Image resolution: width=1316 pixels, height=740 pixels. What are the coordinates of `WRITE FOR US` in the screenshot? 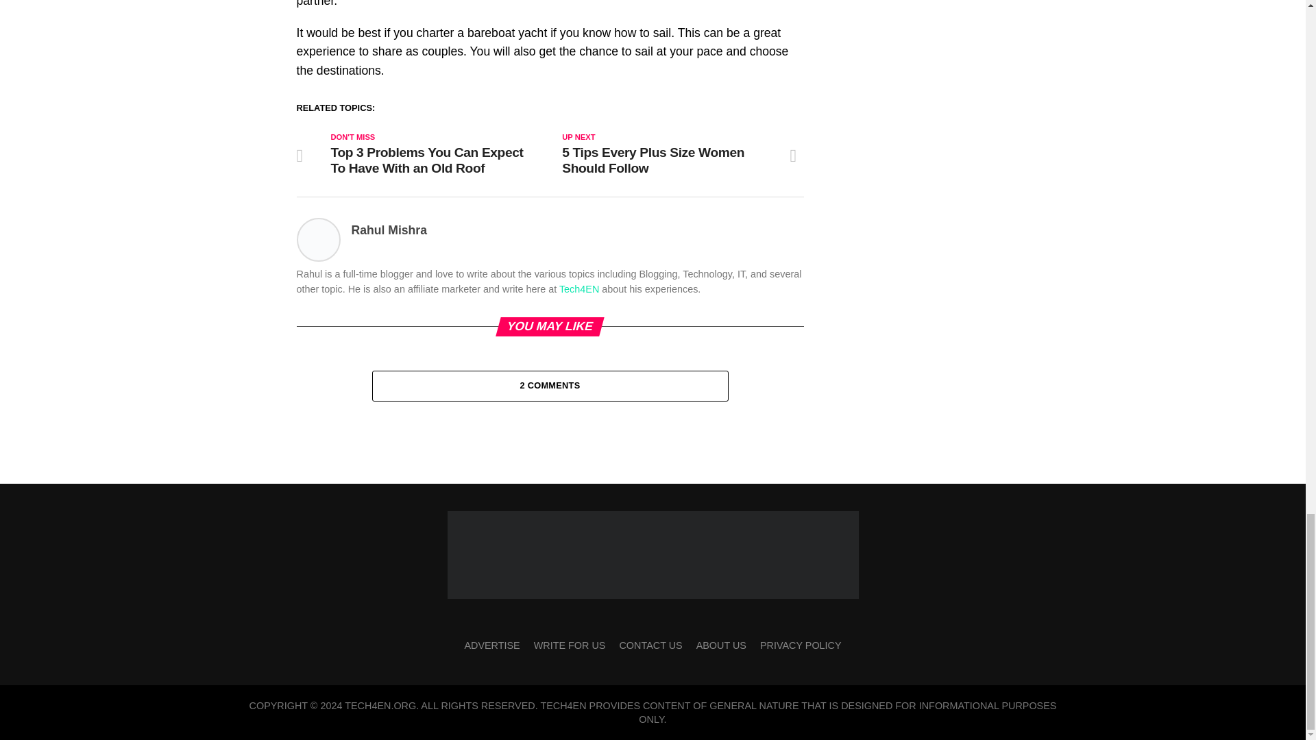 It's located at (570, 645).